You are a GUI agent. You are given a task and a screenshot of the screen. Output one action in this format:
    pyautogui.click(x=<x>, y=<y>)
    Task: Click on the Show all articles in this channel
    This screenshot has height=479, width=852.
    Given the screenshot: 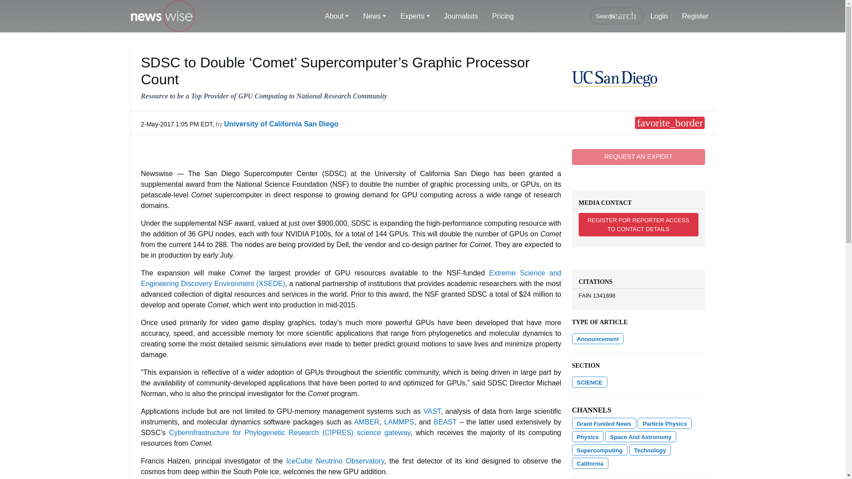 What is the action you would take?
    pyautogui.click(x=665, y=423)
    